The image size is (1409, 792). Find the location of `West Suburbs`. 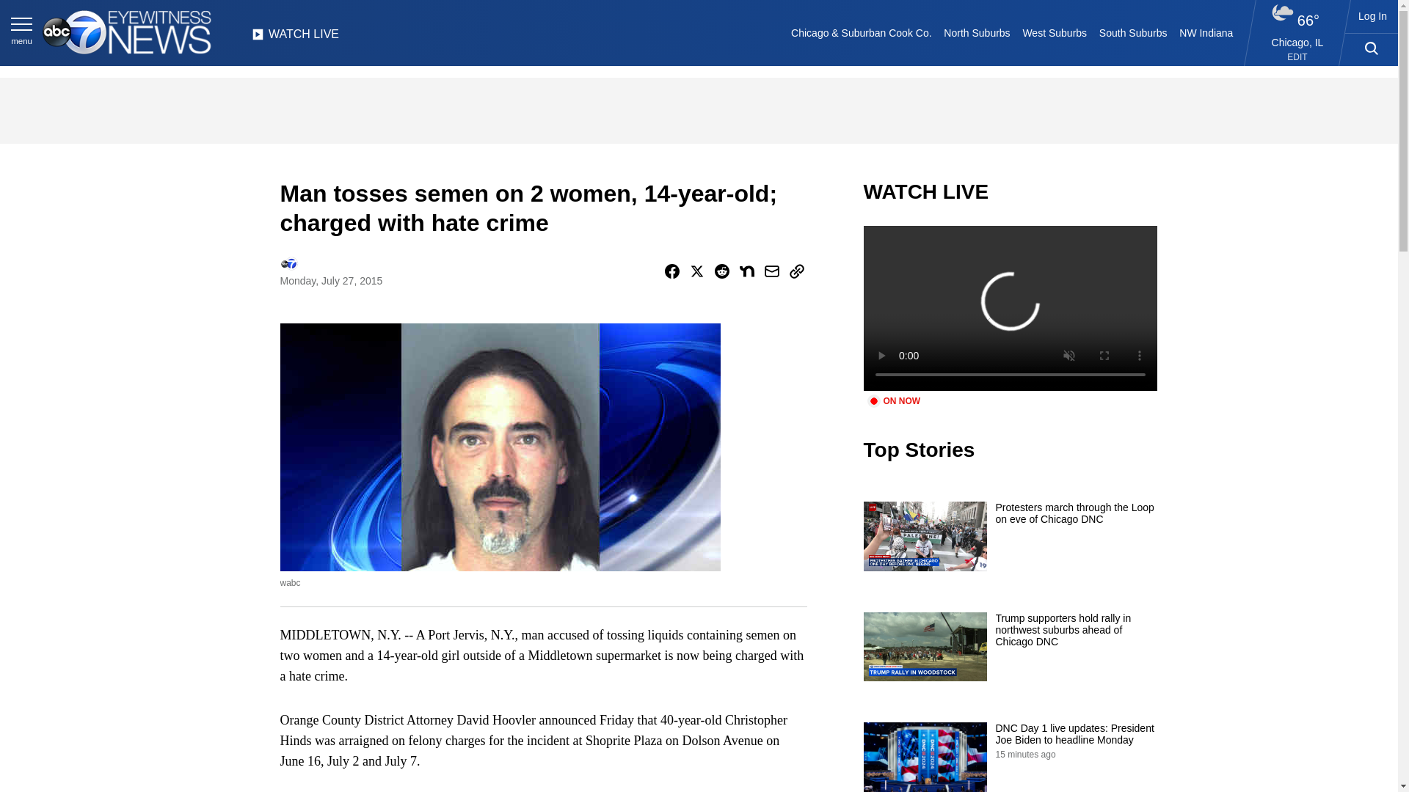

West Suburbs is located at coordinates (1054, 32).